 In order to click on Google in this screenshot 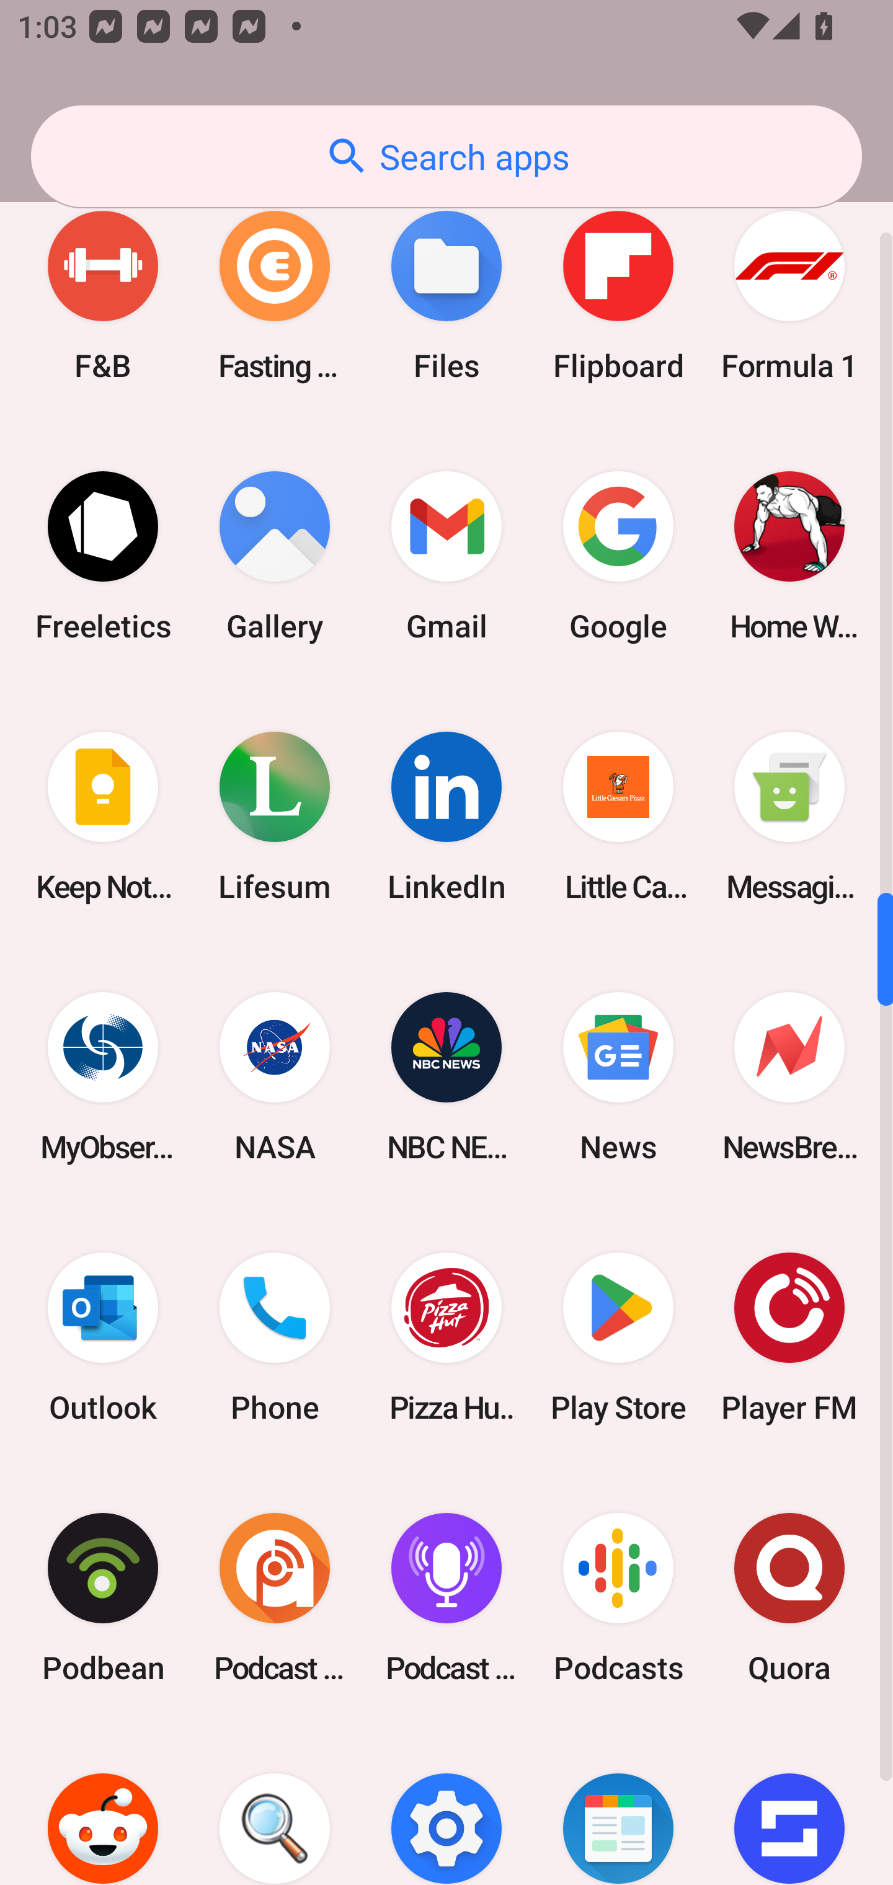, I will do `click(618, 556)`.